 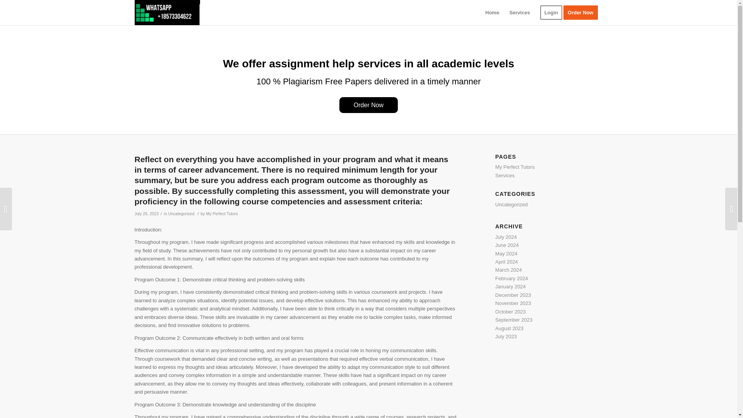 What do you see at coordinates (519, 12) in the screenshot?
I see `Services` at bounding box center [519, 12].